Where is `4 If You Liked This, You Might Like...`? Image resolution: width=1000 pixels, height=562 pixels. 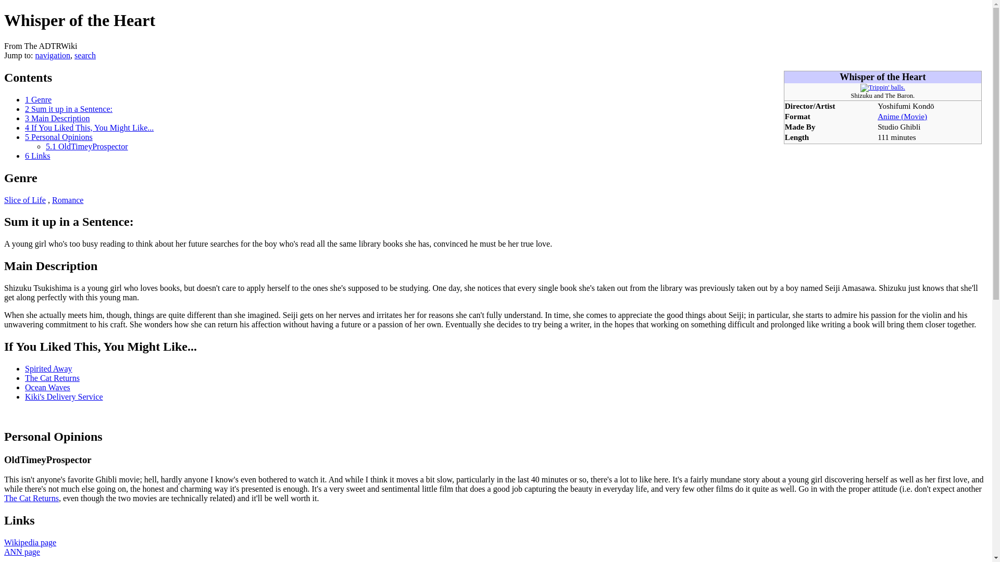
4 If You Liked This, You Might Like... is located at coordinates (90, 127).